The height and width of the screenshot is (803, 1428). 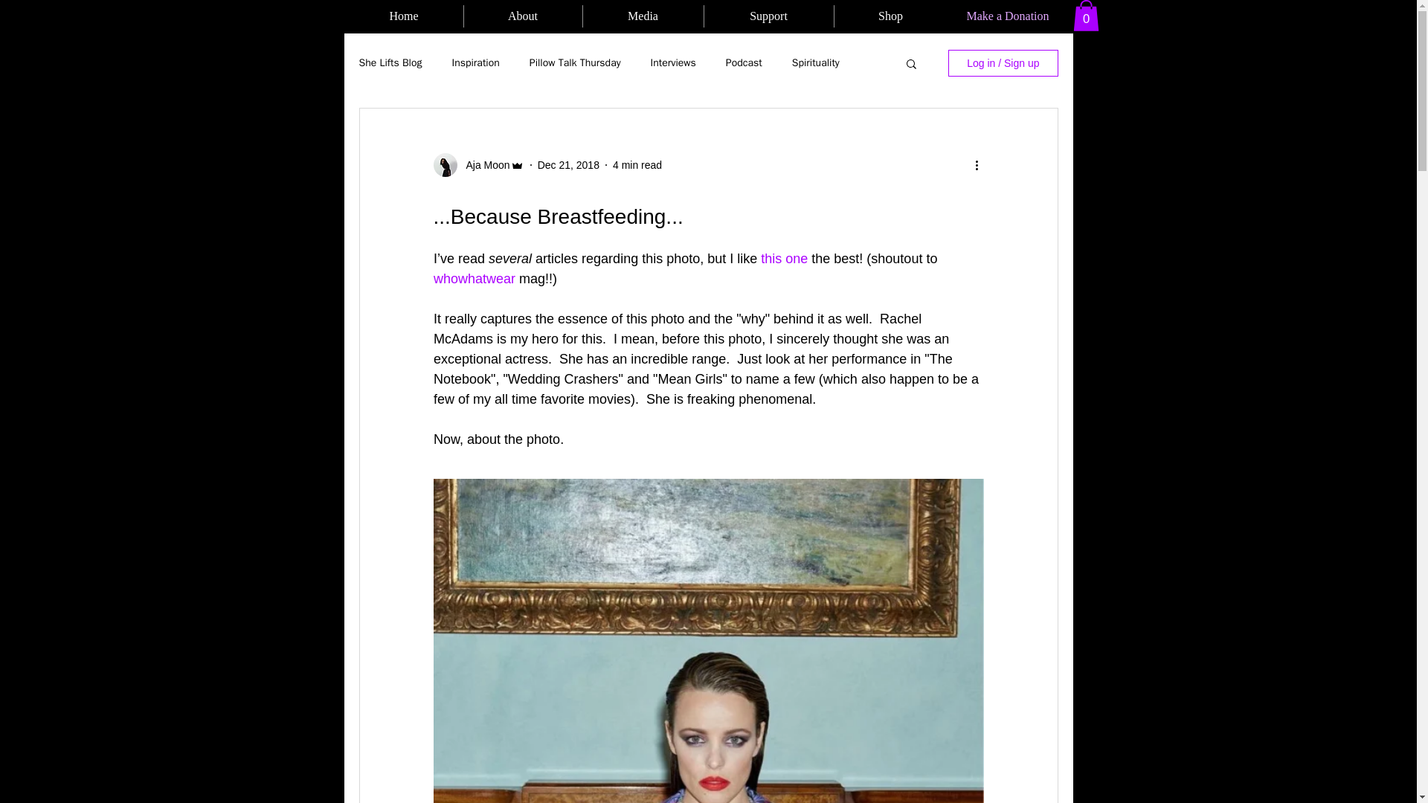 What do you see at coordinates (784, 259) in the screenshot?
I see `this one` at bounding box center [784, 259].